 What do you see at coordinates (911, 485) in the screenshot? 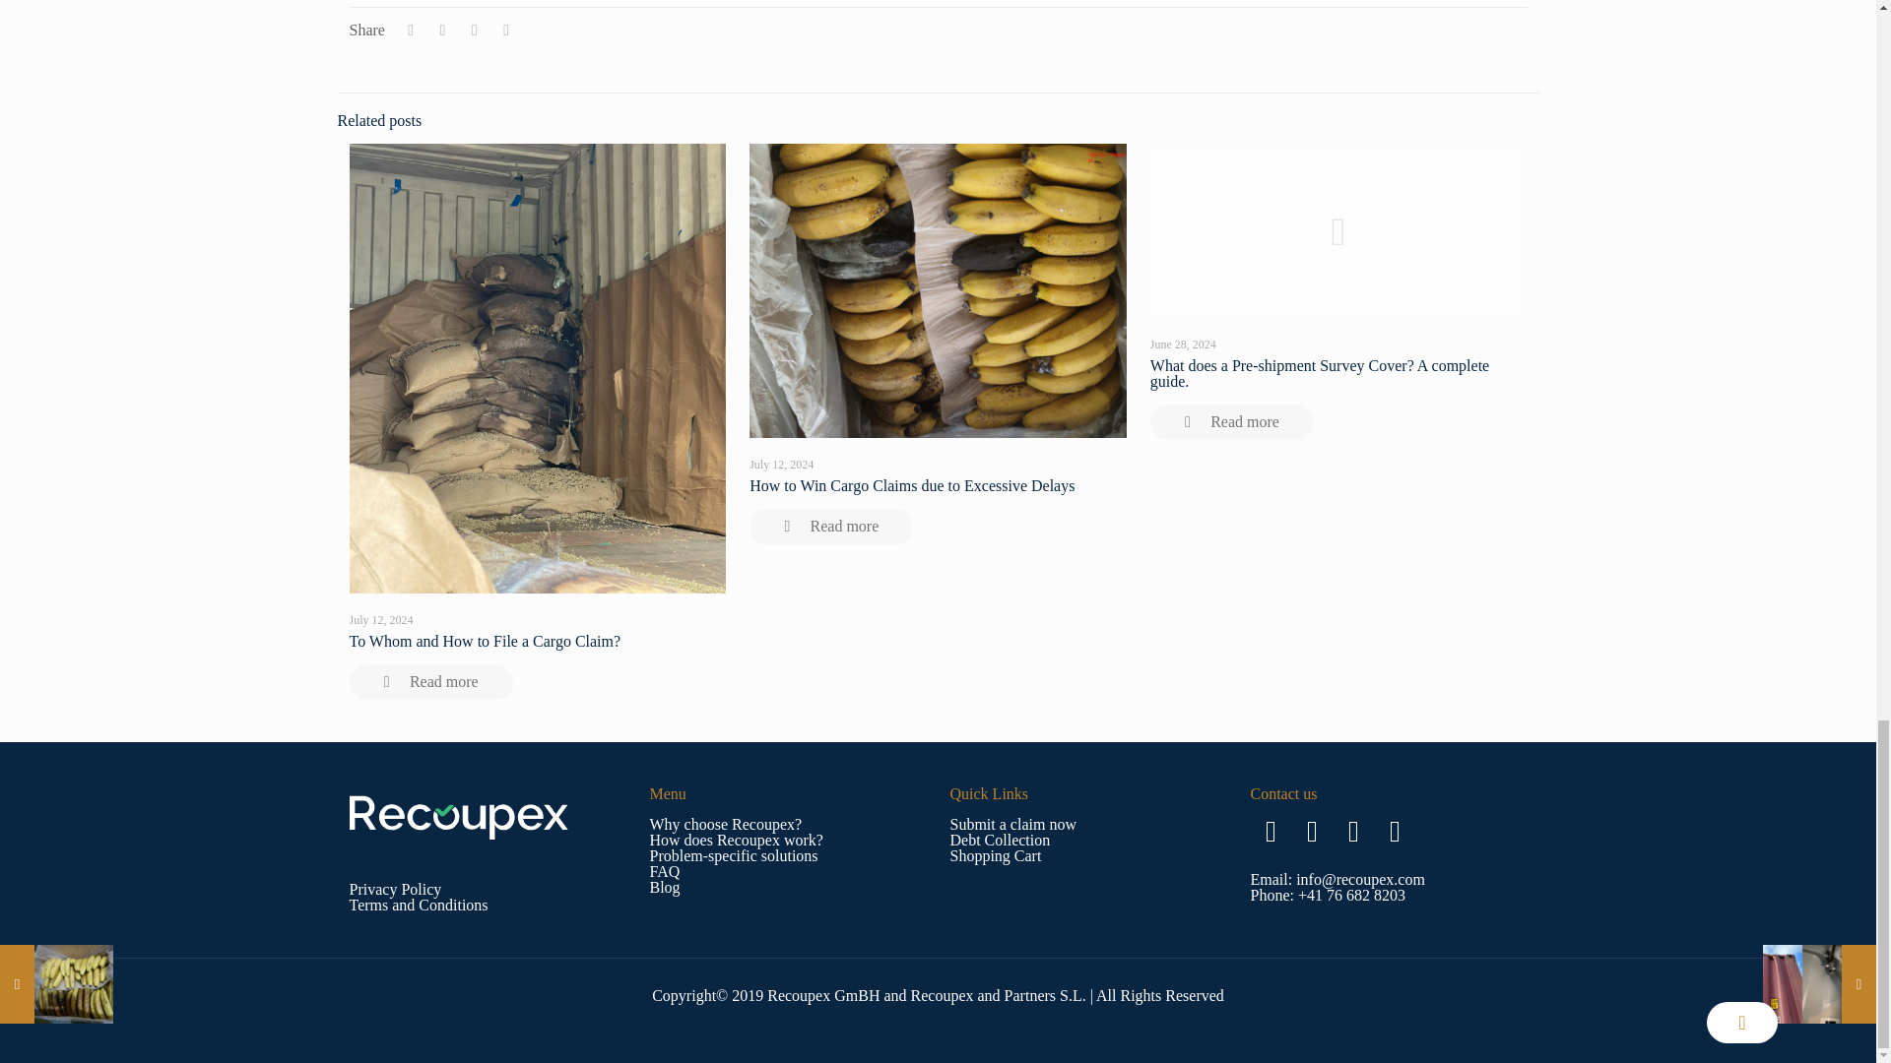
I see `How to Win Cargo Claims due to Excessive Delays` at bounding box center [911, 485].